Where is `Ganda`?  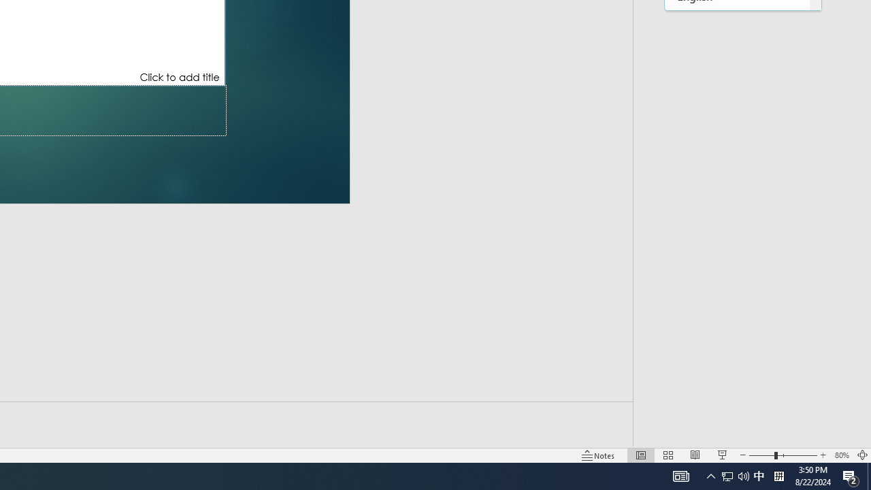
Ganda is located at coordinates (737, 246).